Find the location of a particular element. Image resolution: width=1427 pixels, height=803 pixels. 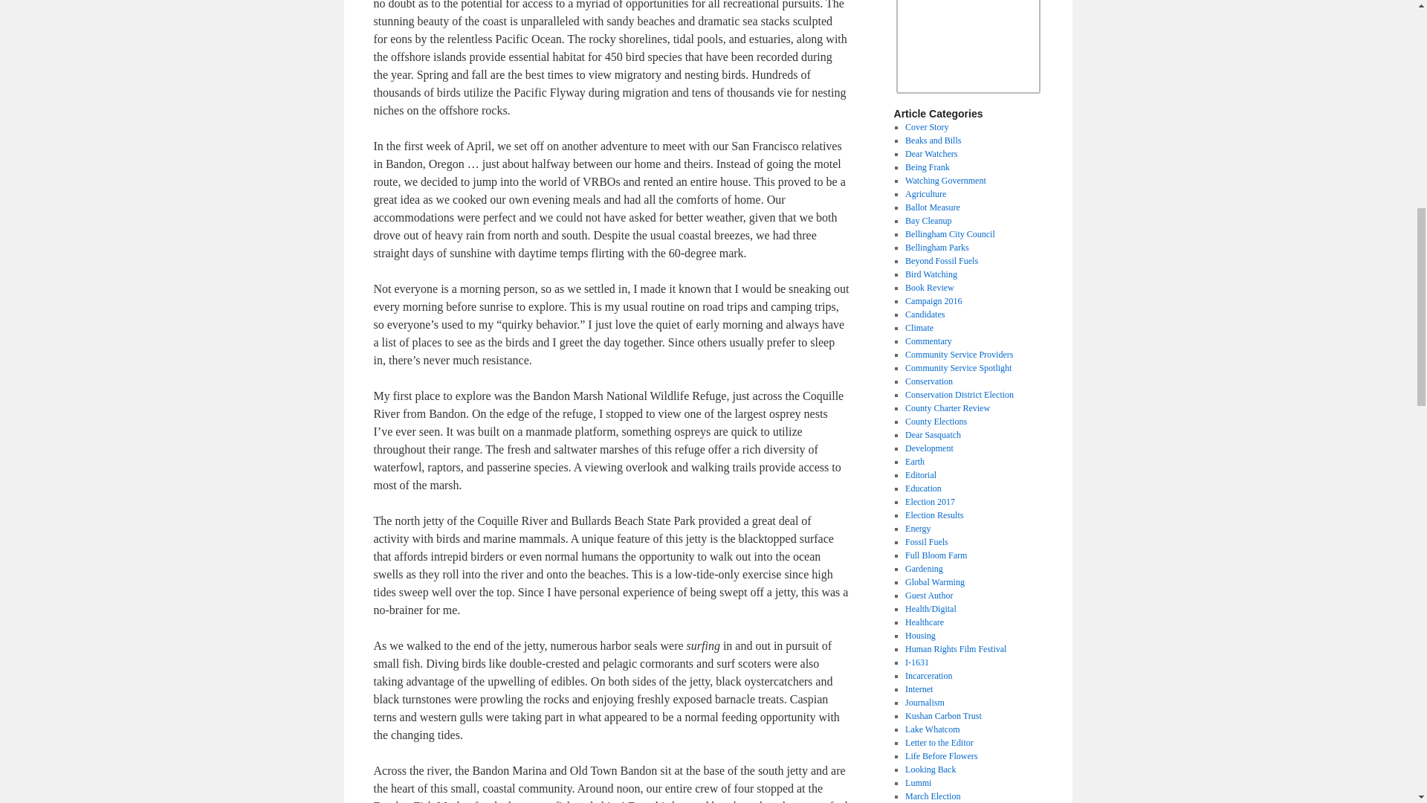

Cover Story is located at coordinates (926, 127).